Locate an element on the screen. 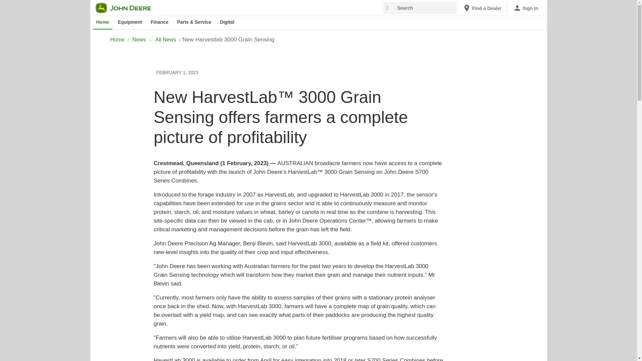 Image resolution: width=642 pixels, height=361 pixels. Finance is located at coordinates (160, 22).